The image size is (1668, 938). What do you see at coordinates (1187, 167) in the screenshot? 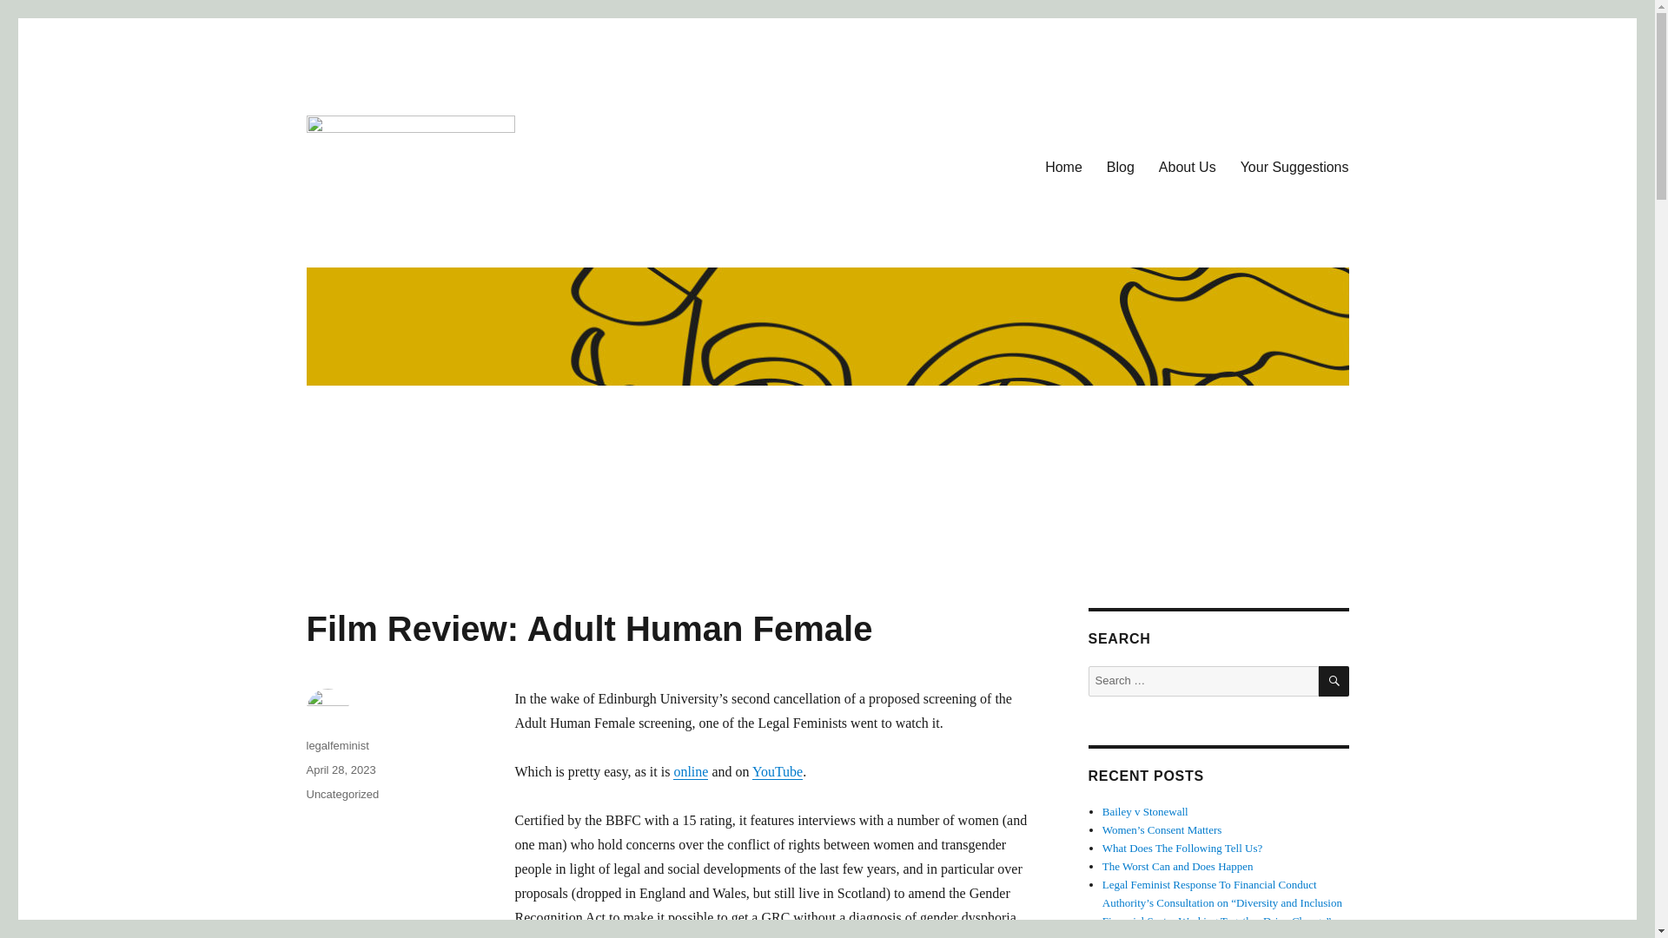
I see `About Us` at bounding box center [1187, 167].